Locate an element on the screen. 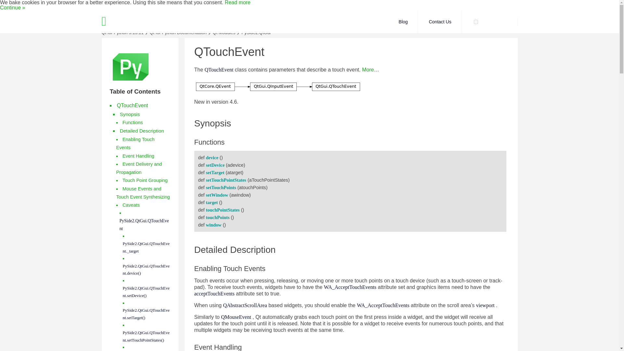 The image size is (624, 351). PySide2.QtGui.PySide2.QtGui.QTouchEvent.setTouchPointStates is located at coordinates (226, 180).